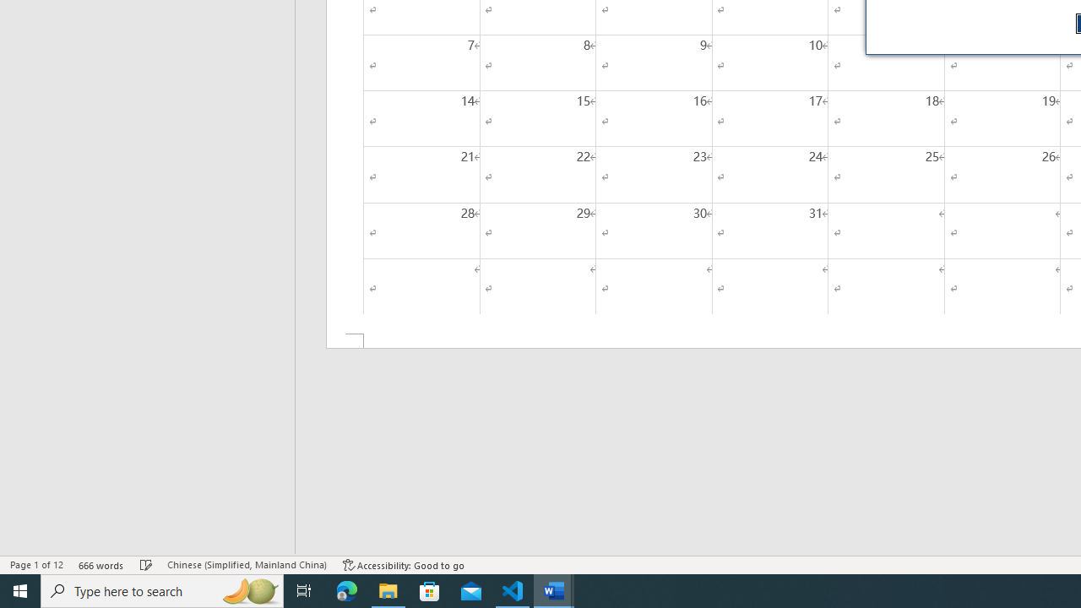 This screenshot has height=608, width=1081. What do you see at coordinates (247, 564) in the screenshot?
I see `Language Chinese (Simplified, Mainland China)` at bounding box center [247, 564].